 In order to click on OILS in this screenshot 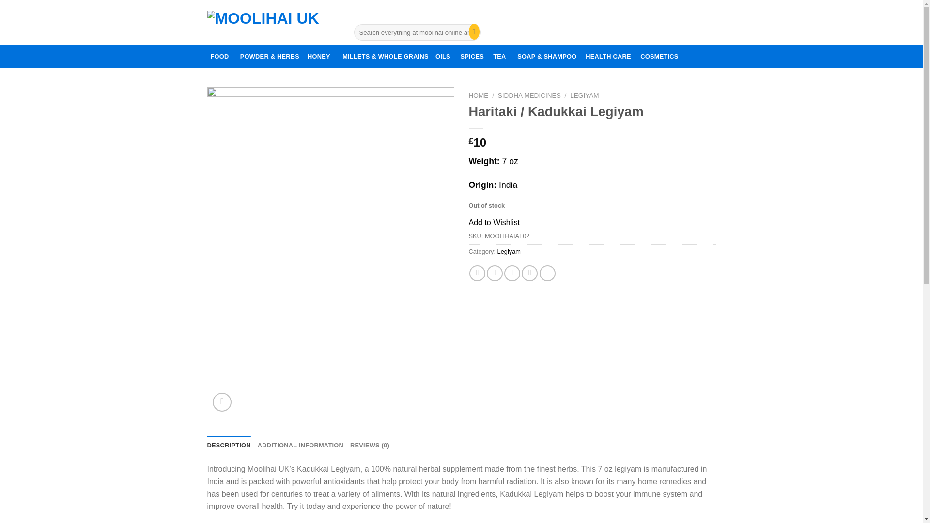, I will do `click(443, 56)`.